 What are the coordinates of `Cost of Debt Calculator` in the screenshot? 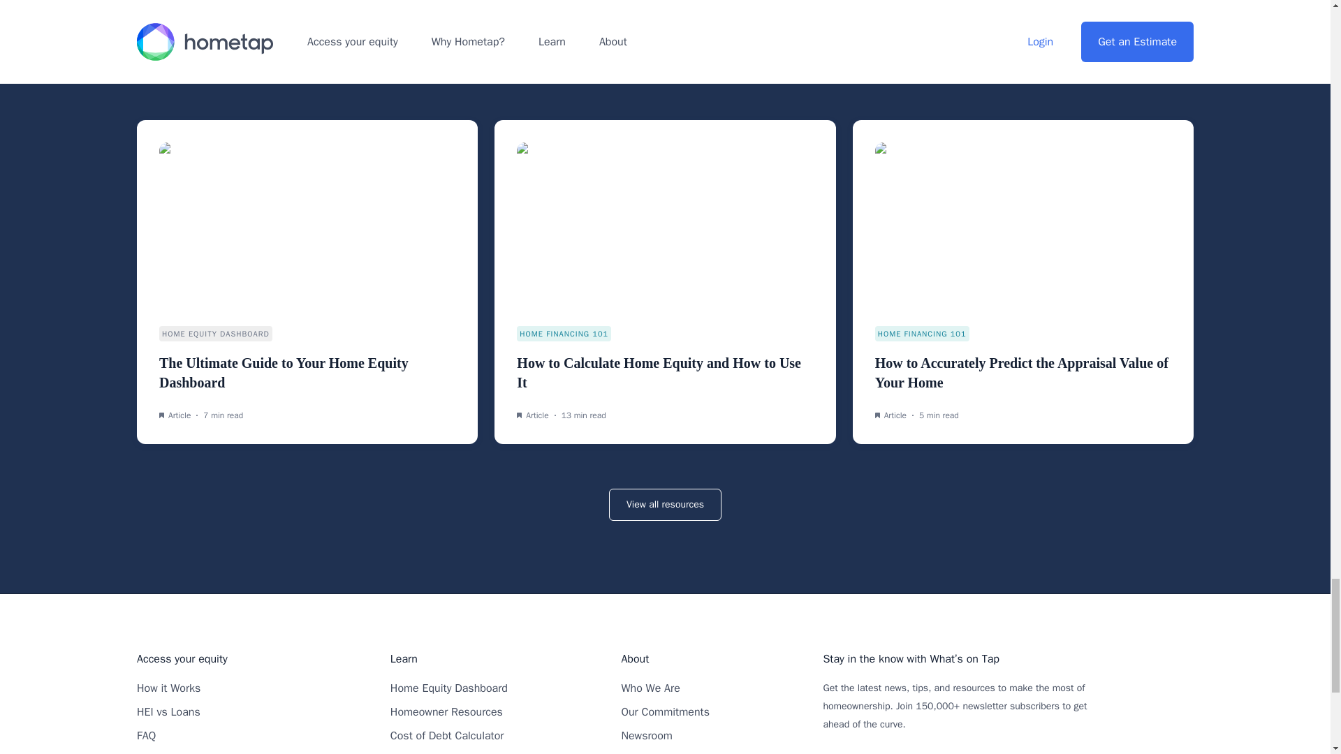 It's located at (447, 736).